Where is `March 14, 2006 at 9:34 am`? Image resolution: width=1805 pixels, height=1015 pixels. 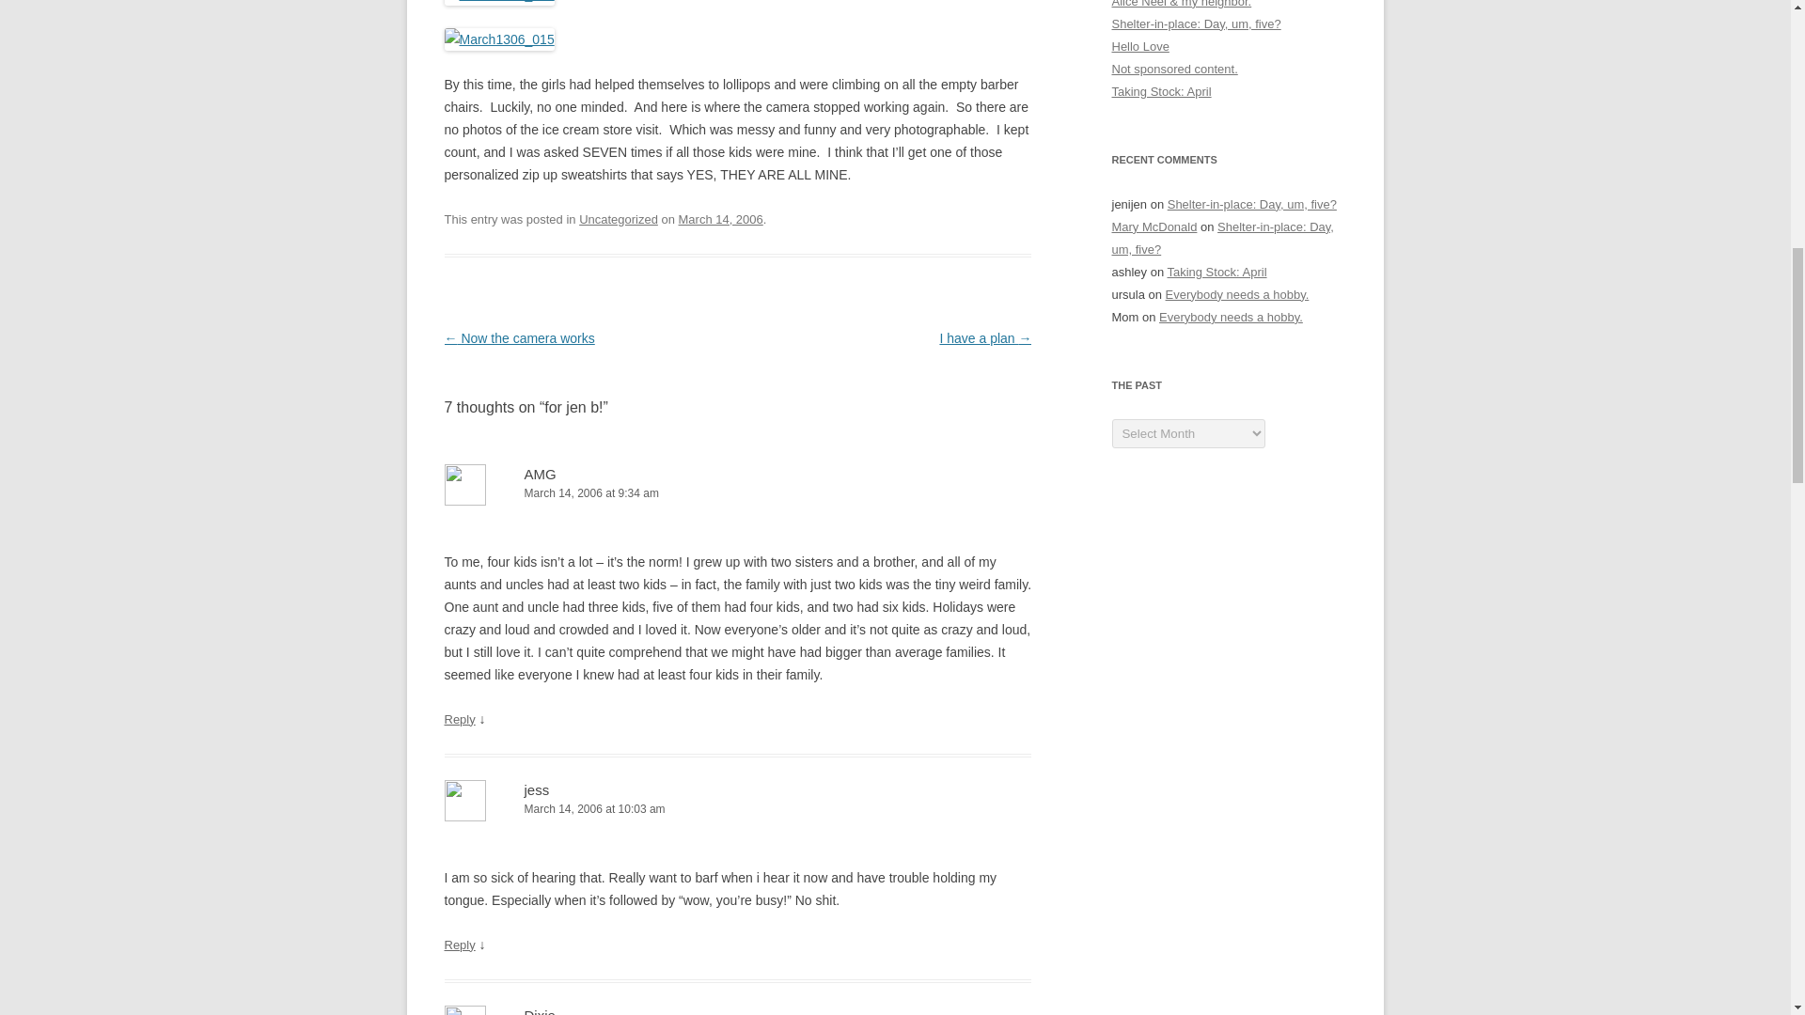
March 14, 2006 at 9:34 am is located at coordinates (737, 493).